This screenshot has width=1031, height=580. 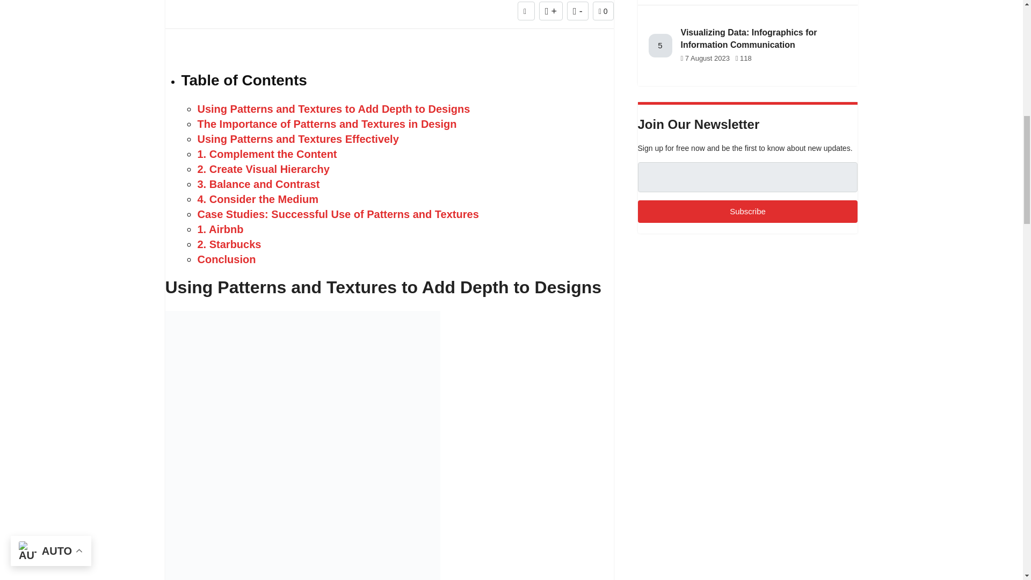 What do you see at coordinates (526, 11) in the screenshot?
I see `Favorilerime Ekle` at bounding box center [526, 11].